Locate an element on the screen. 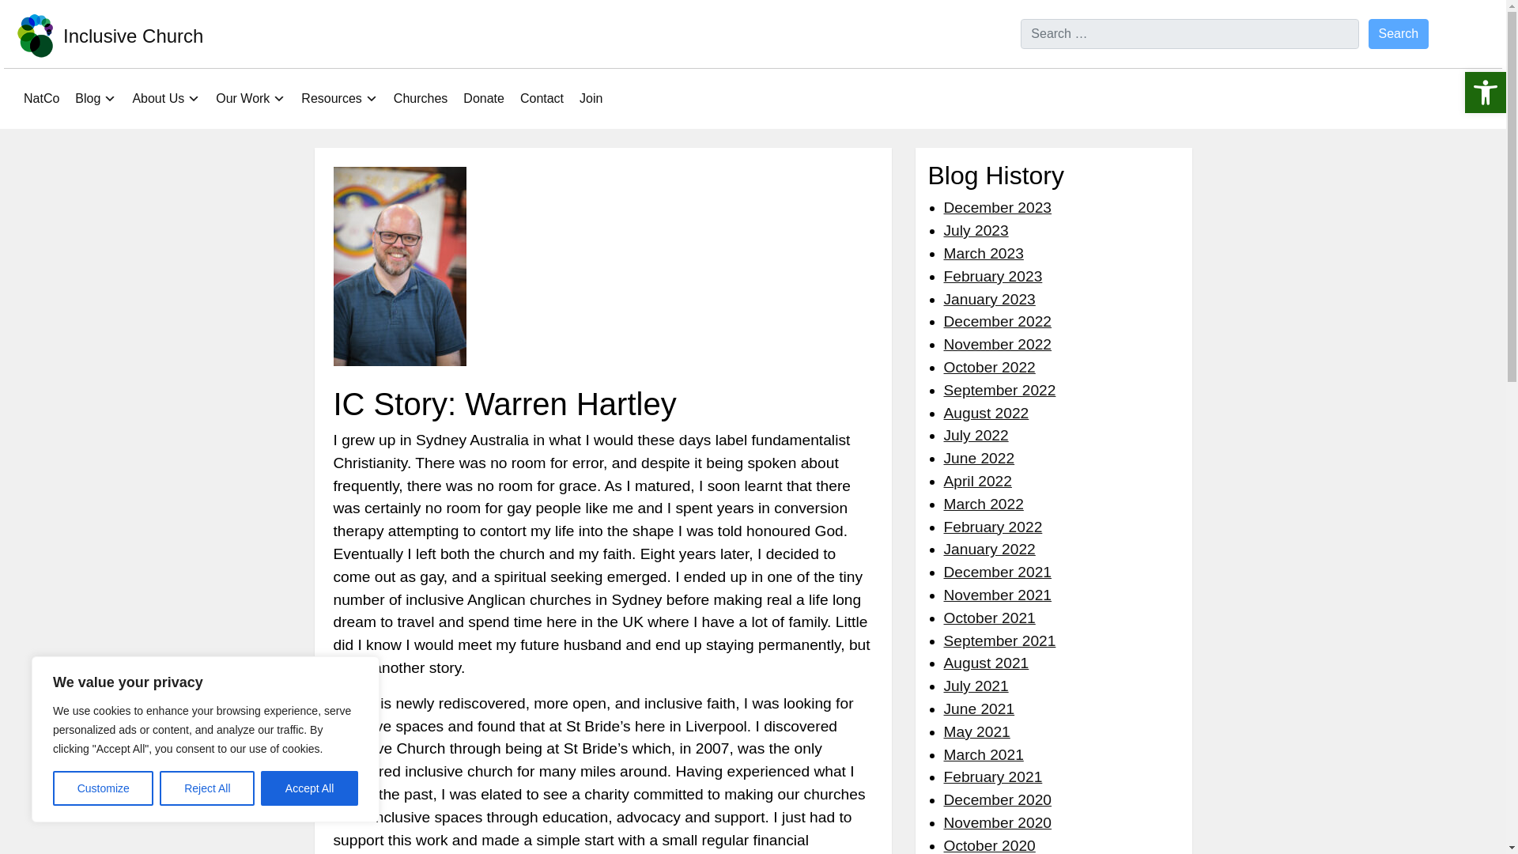  About Us is located at coordinates (166, 98).